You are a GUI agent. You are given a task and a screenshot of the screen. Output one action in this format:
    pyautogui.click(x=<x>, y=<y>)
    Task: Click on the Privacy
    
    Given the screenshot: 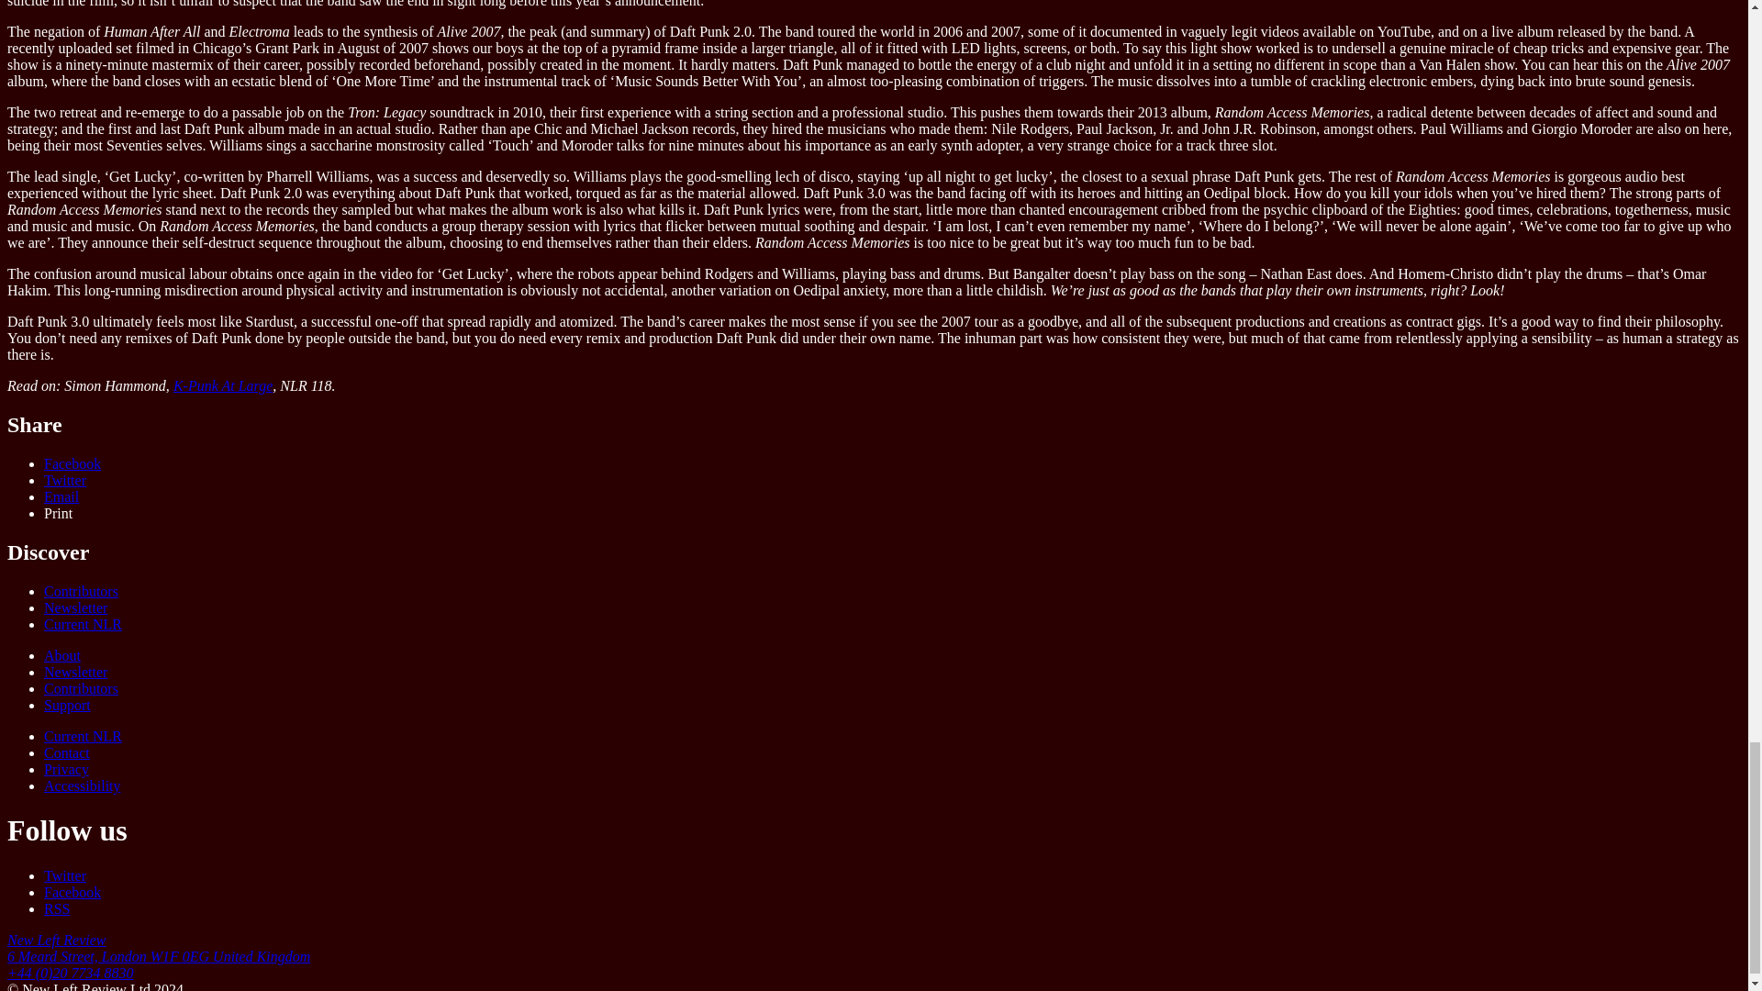 What is the action you would take?
    pyautogui.click(x=66, y=769)
    